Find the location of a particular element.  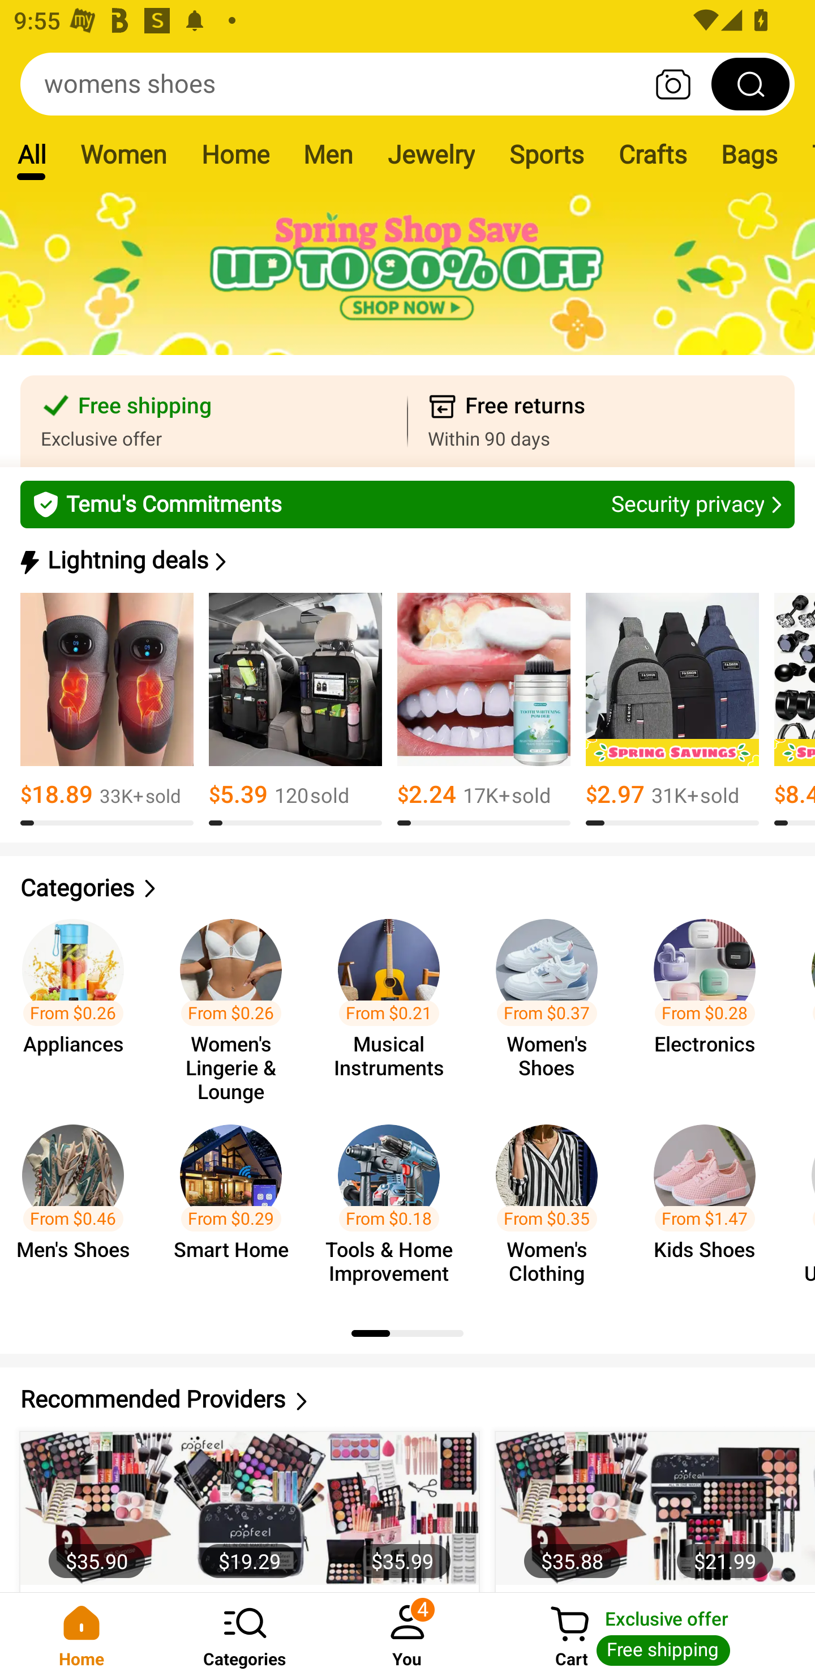

Women is located at coordinates (123, 154).